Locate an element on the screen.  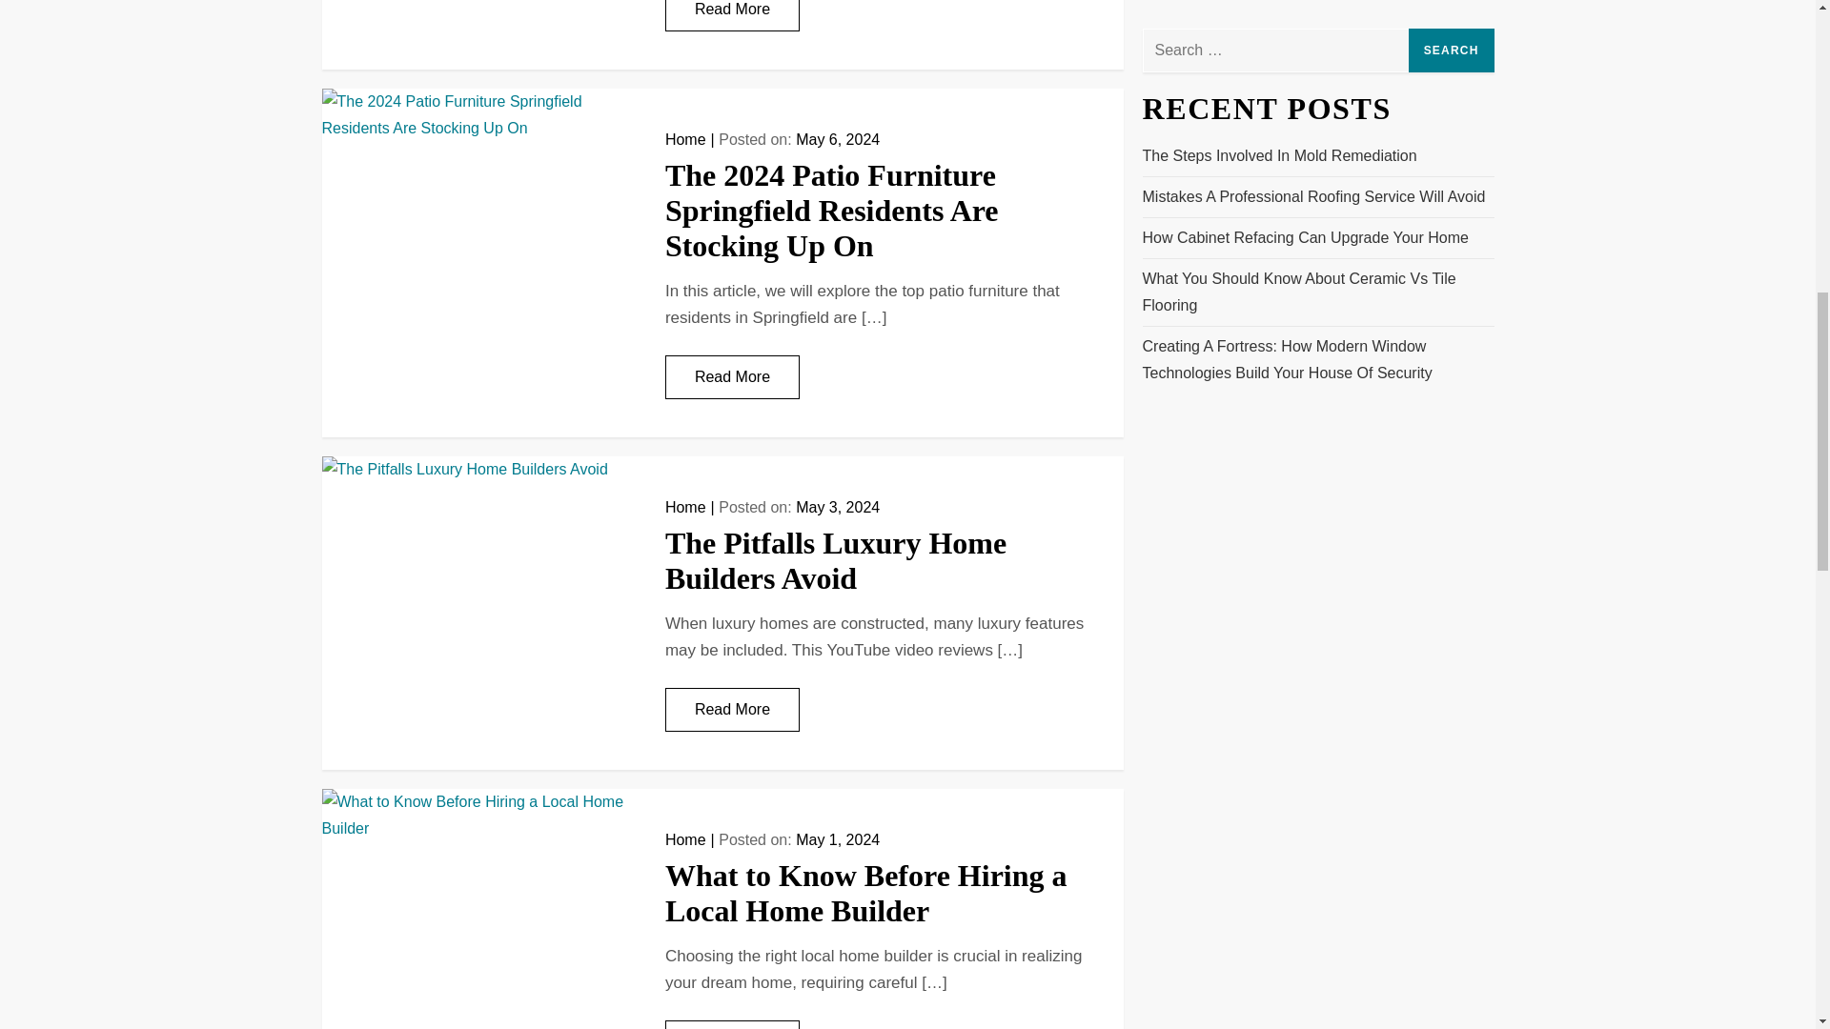
Read More is located at coordinates (732, 709).